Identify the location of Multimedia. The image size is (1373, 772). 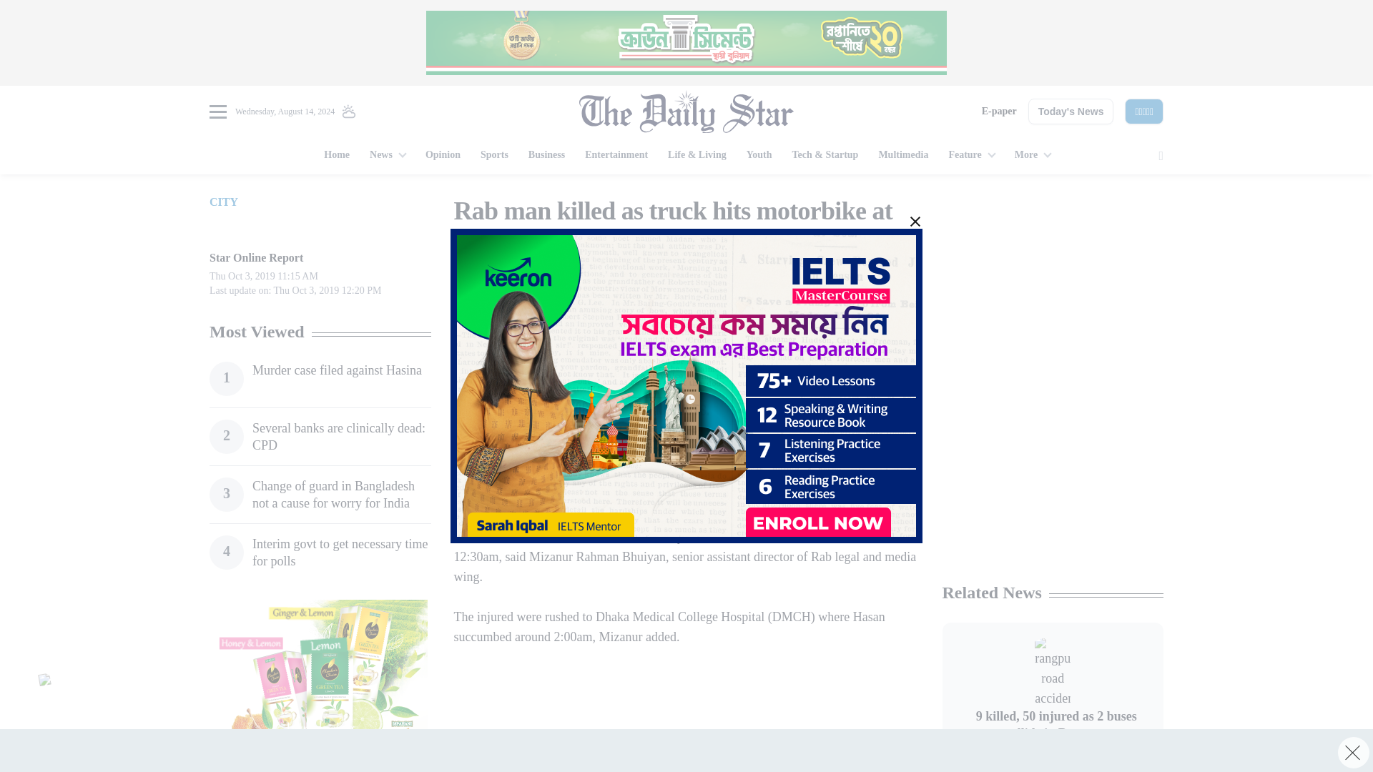
(902, 156).